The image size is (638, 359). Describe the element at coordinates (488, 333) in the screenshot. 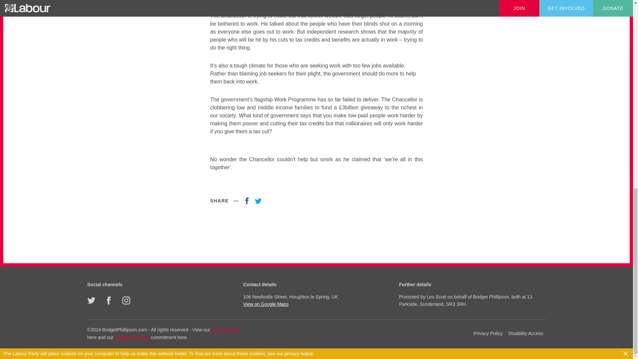

I see `Privacy Policy` at that location.